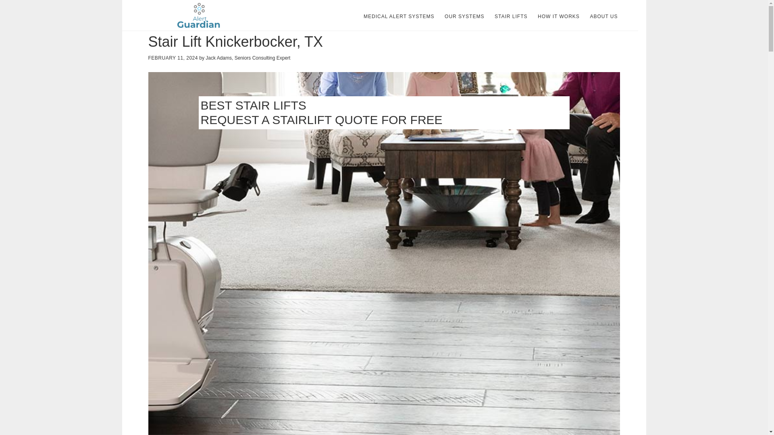 The image size is (774, 435). I want to click on ALERT GUARDIANS IN TEXAS, so click(198, 15).